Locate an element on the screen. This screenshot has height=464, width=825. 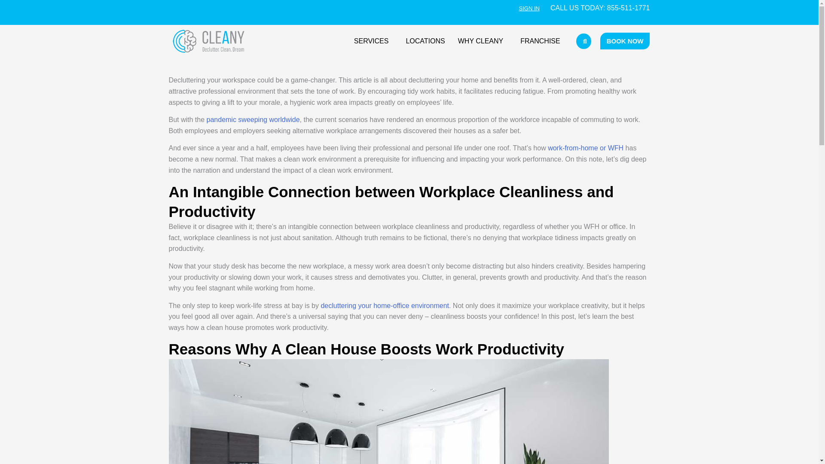
work-from-home or WFH is located at coordinates (585, 148).